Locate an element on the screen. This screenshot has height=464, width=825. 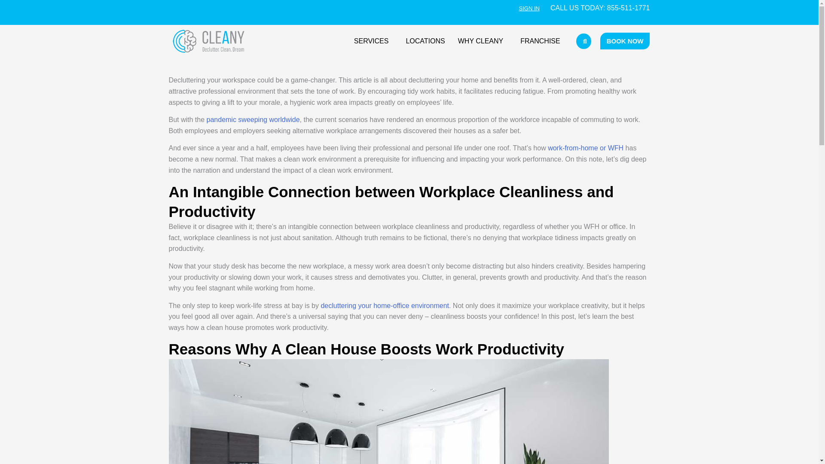
work-from-home or WFH is located at coordinates (585, 148).